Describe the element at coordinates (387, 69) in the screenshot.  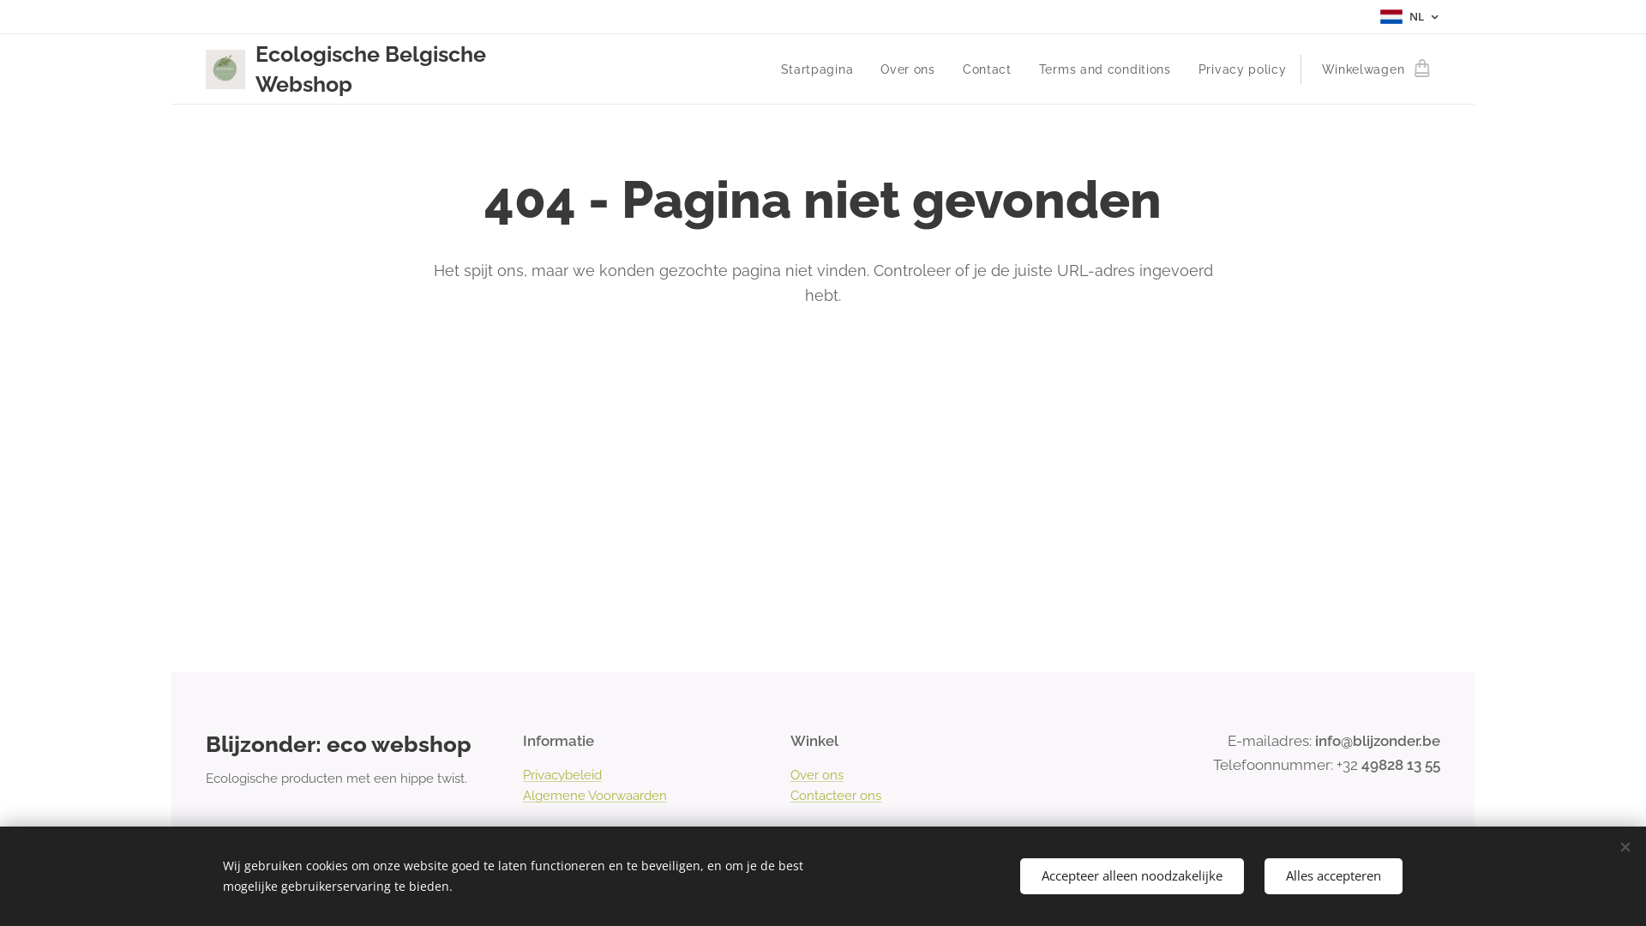
I see `Ecologische Belgische Webshop` at that location.